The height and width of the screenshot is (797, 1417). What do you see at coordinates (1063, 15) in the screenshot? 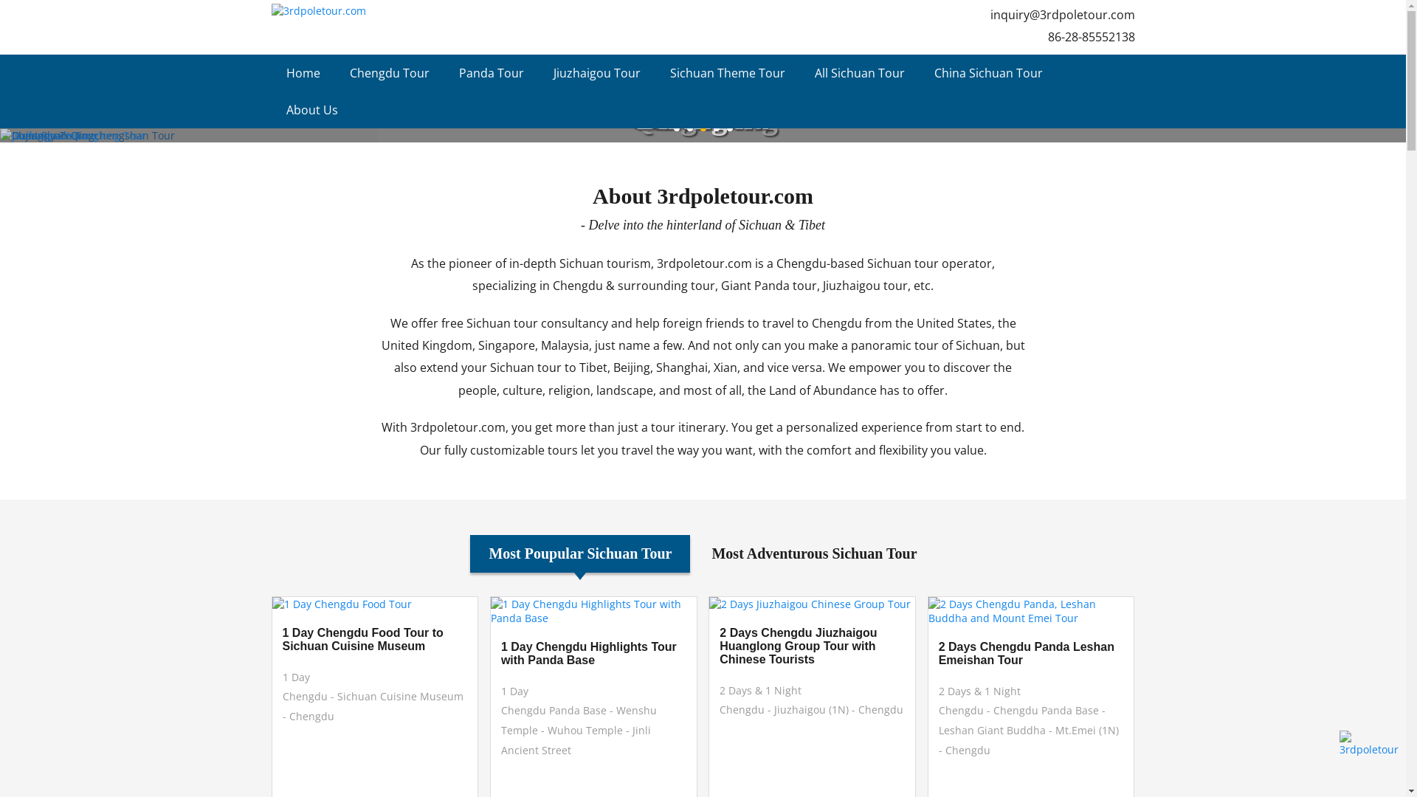
I see `inquiry@3rdpoletour.com` at bounding box center [1063, 15].